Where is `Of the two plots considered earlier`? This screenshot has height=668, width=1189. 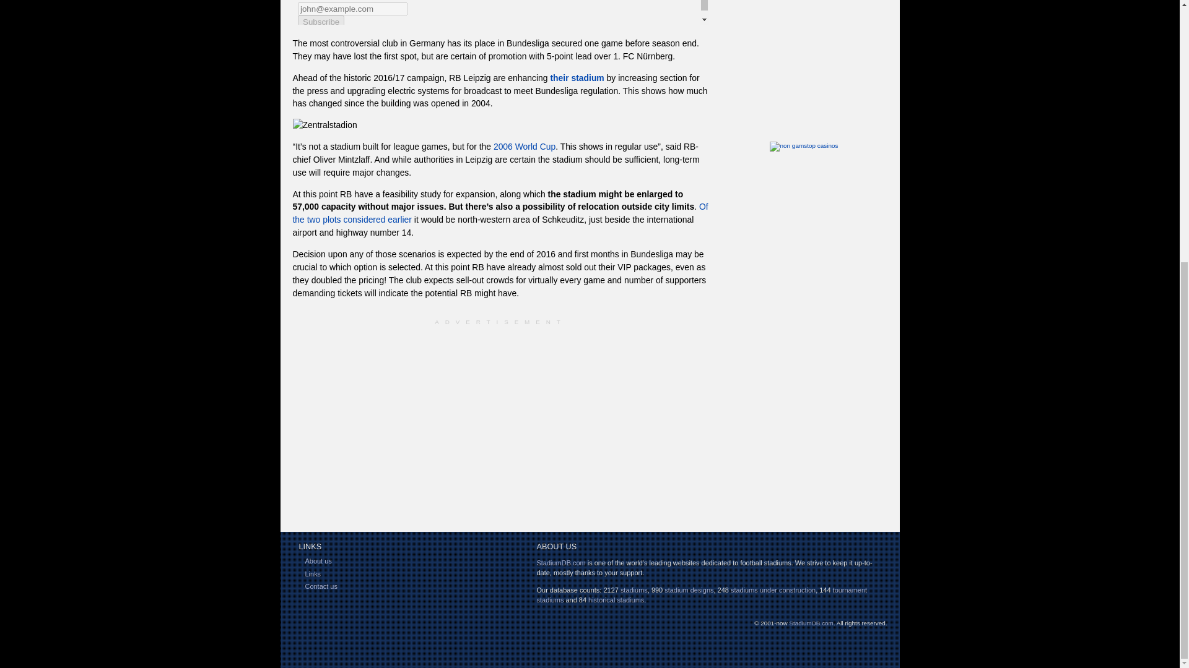 Of the two plots considered earlier is located at coordinates (500, 213).